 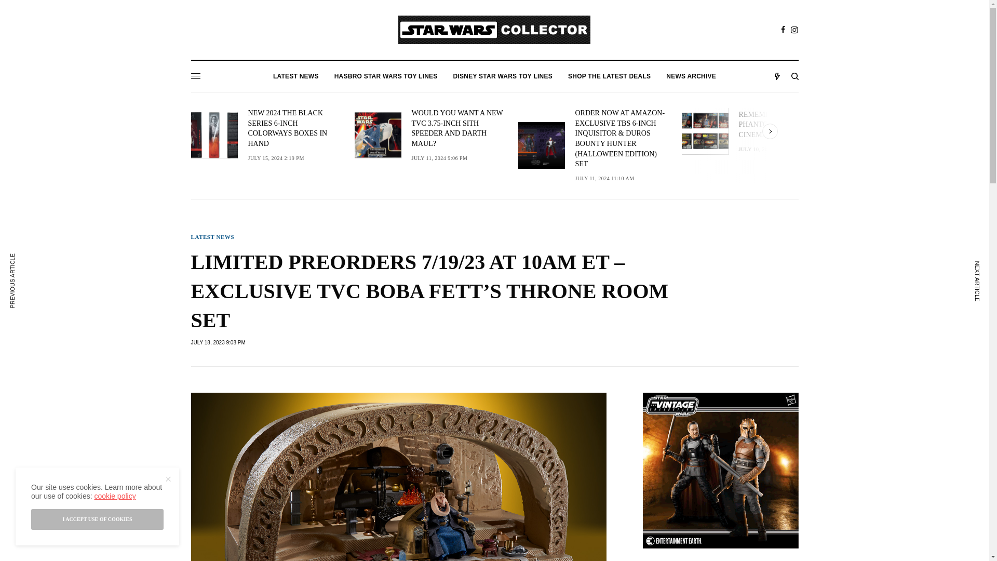 I want to click on Star Wars Collector, so click(x=494, y=30).